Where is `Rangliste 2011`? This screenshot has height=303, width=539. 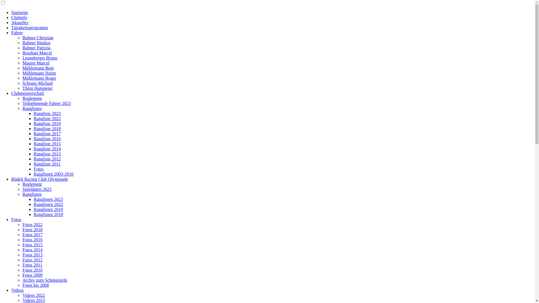
Rangliste 2011 is located at coordinates (47, 164).